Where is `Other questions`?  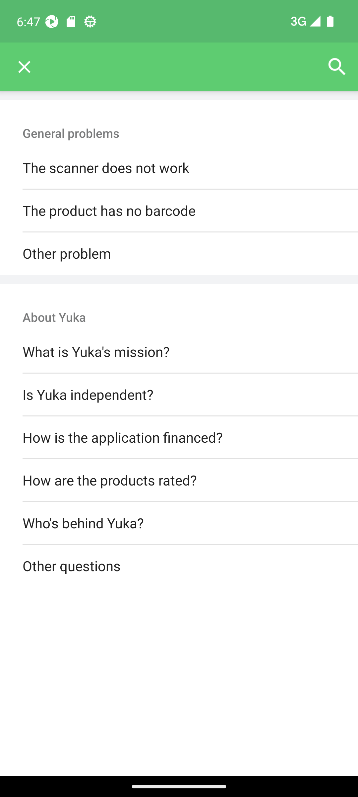
Other questions is located at coordinates (179, 567).